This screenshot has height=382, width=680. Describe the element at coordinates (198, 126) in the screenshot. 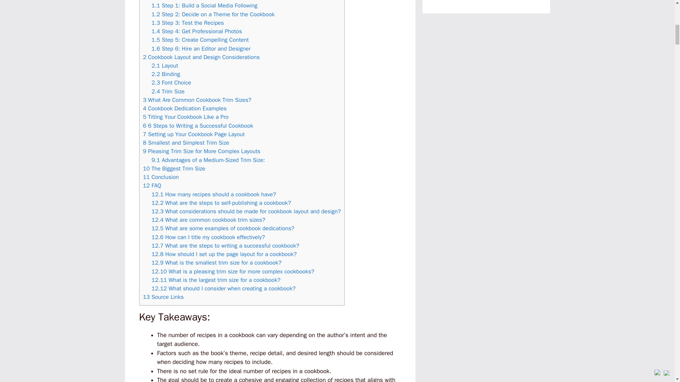

I see `6 6 Steps to Writing a Successful Cookbook` at that location.